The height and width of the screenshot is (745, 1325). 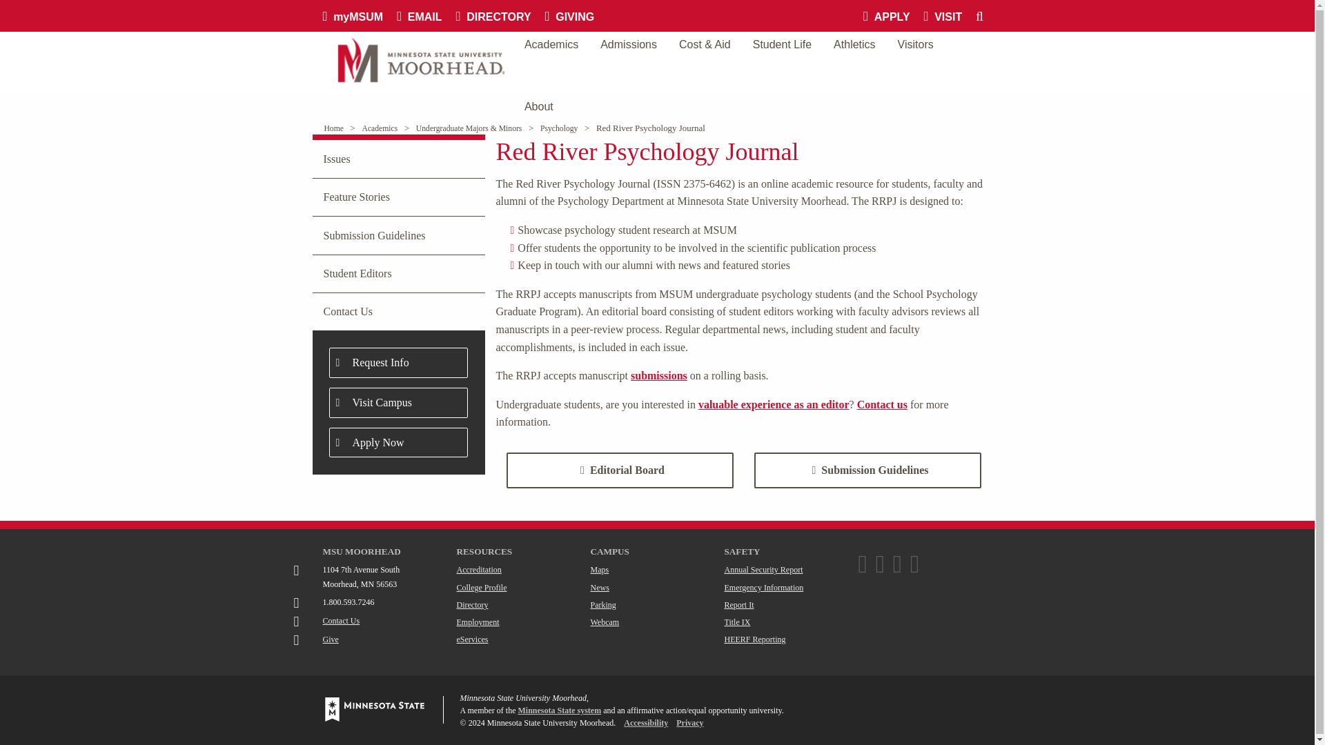 What do you see at coordinates (342, 621) in the screenshot?
I see `Contact Us` at bounding box center [342, 621].